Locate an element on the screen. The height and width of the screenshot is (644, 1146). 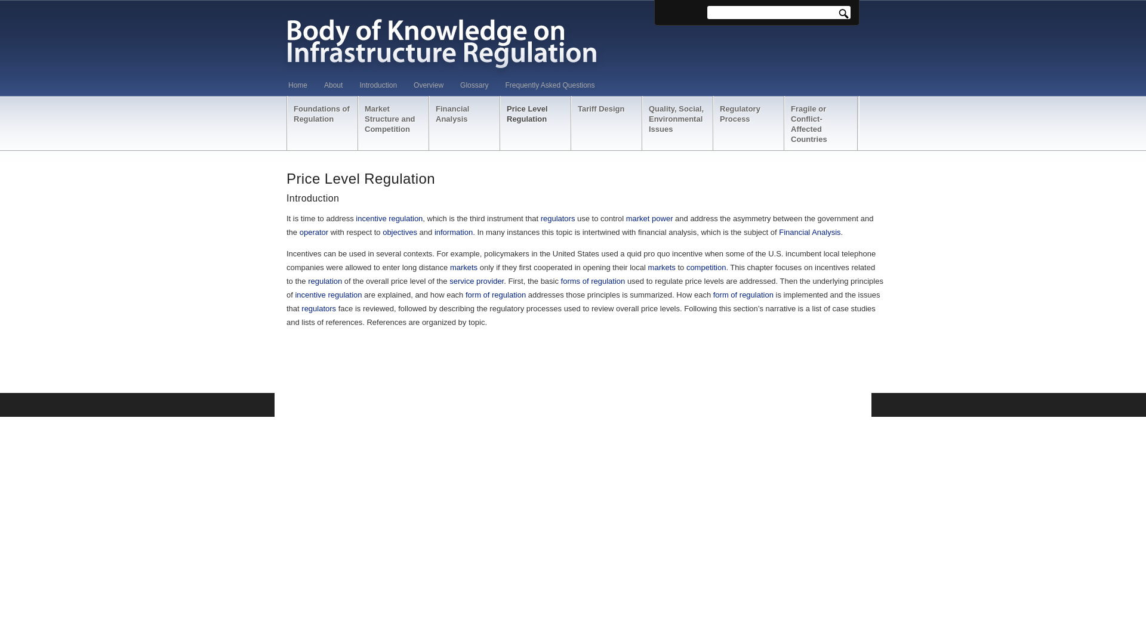
About is located at coordinates (340, 85).